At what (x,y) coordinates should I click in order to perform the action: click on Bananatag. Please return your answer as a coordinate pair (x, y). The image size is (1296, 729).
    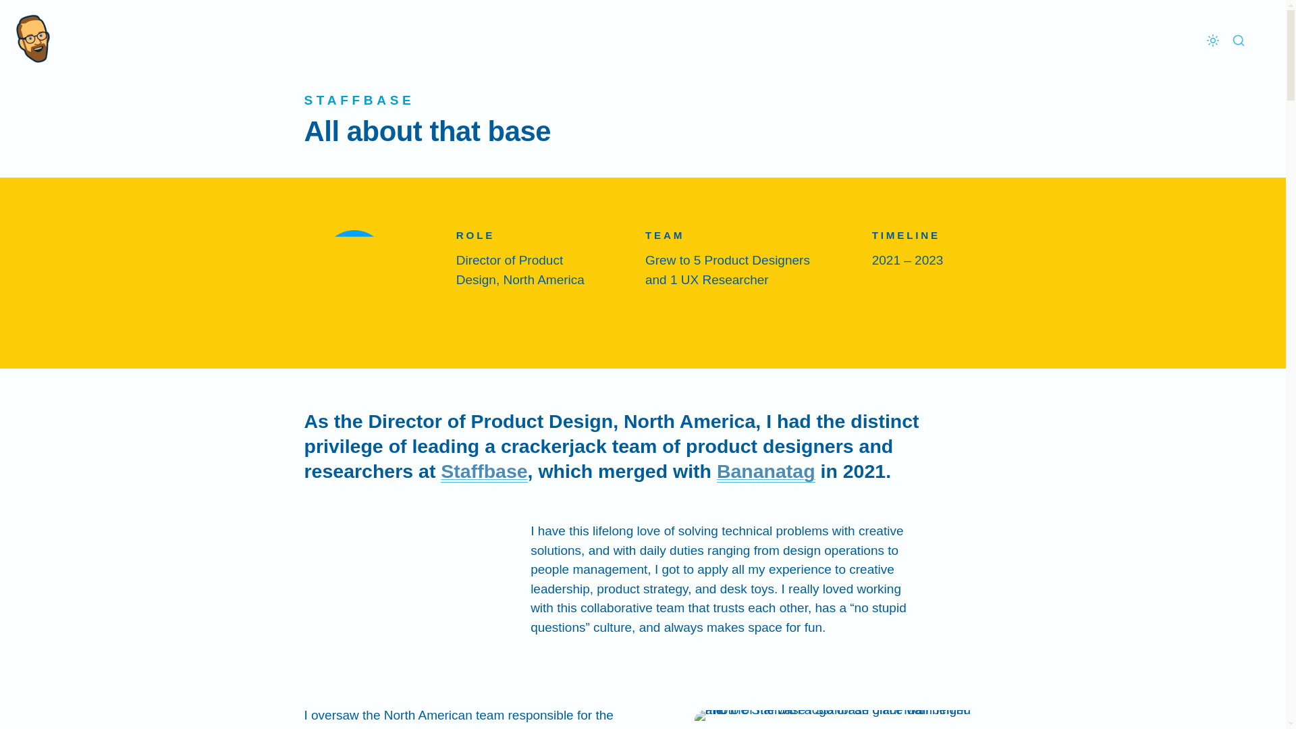
    Looking at the image, I should click on (765, 471).